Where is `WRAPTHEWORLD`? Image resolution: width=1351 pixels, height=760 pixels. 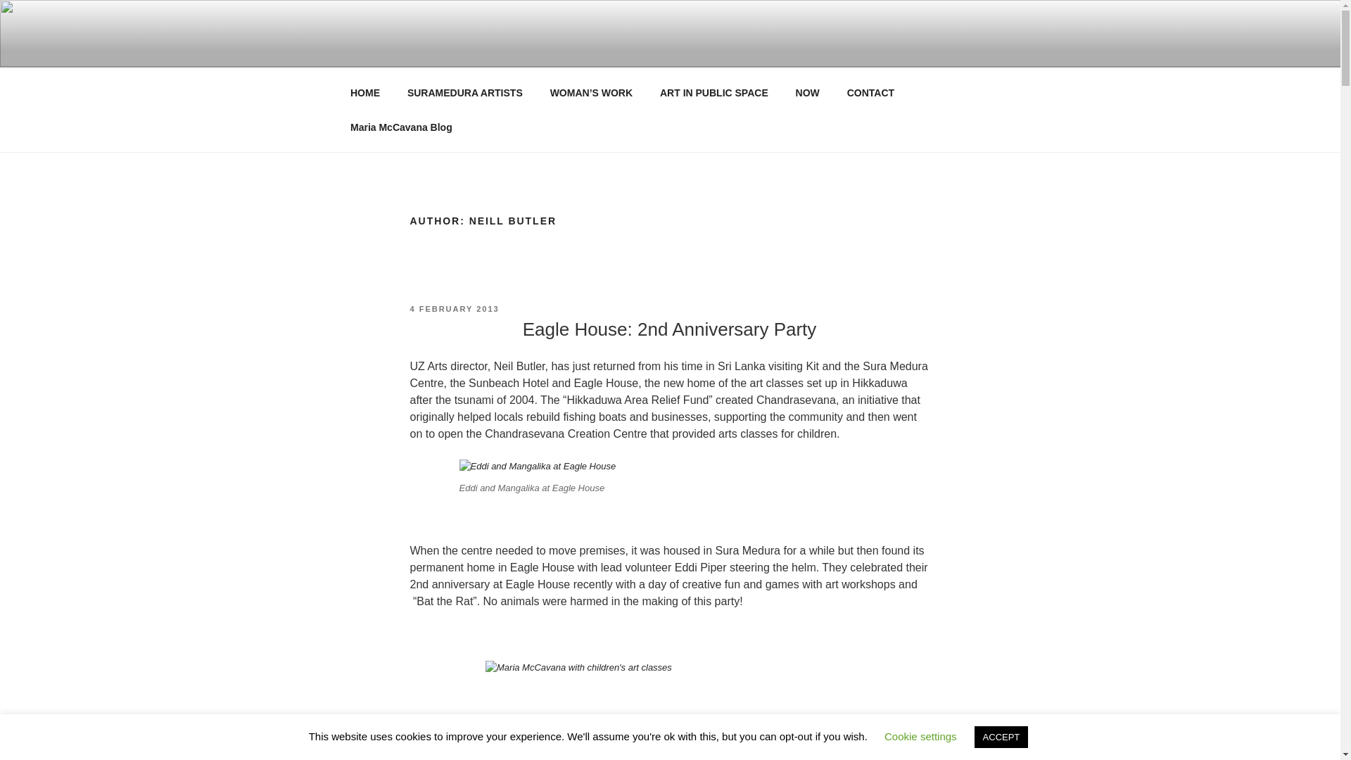 WRAPTHEWORLD is located at coordinates (158, 49).